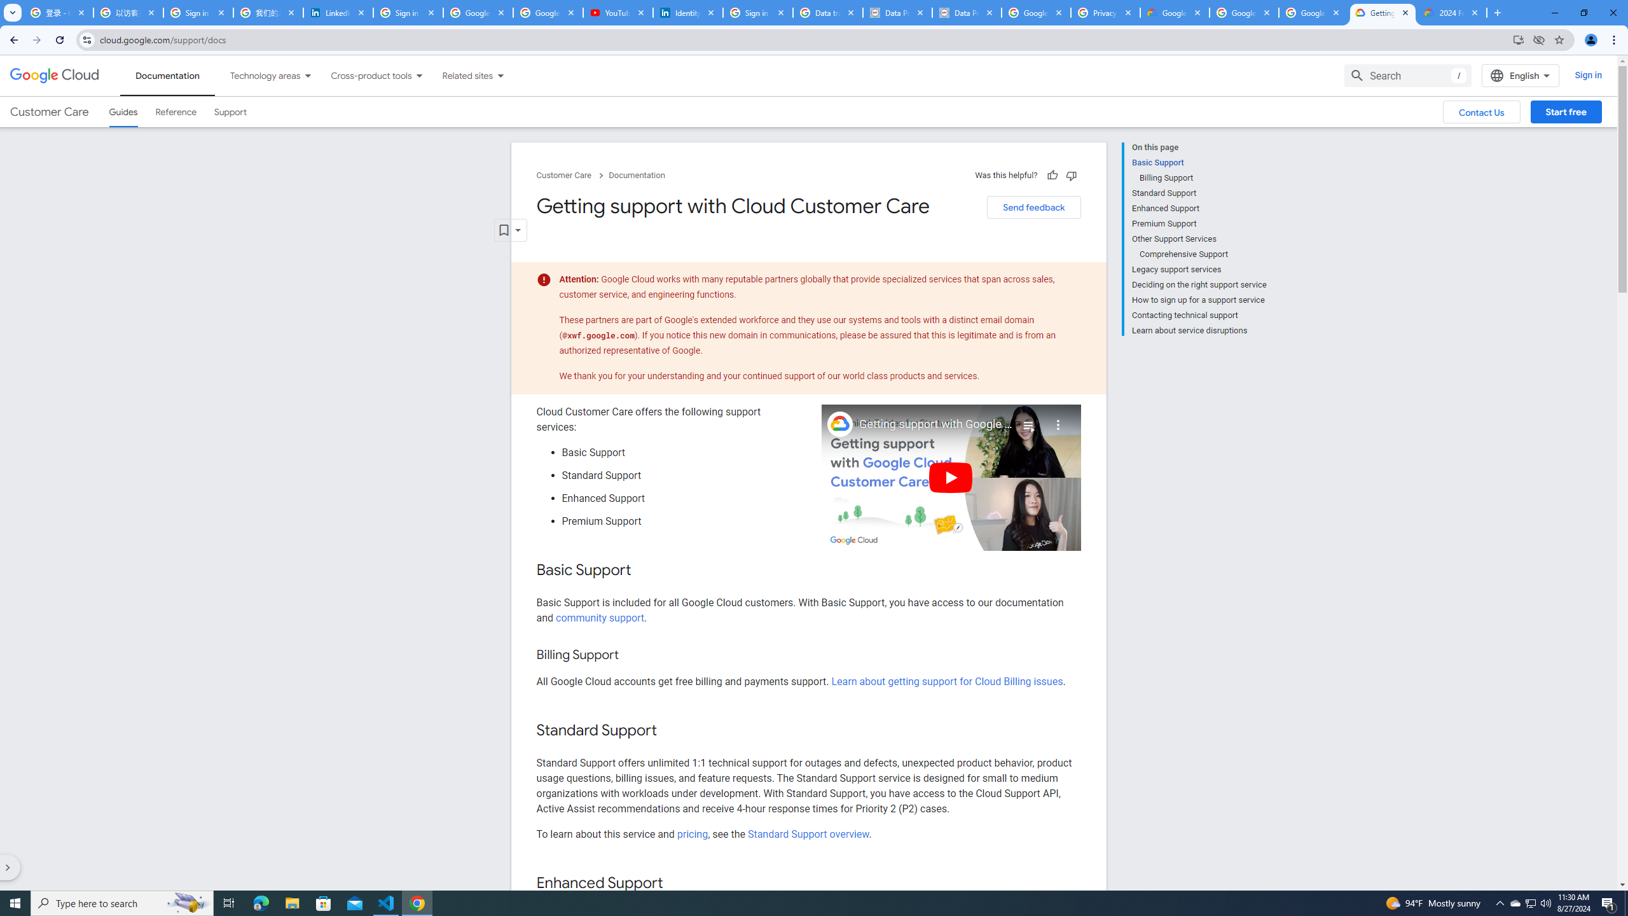  What do you see at coordinates (1199, 193) in the screenshot?
I see `Standard Support` at bounding box center [1199, 193].